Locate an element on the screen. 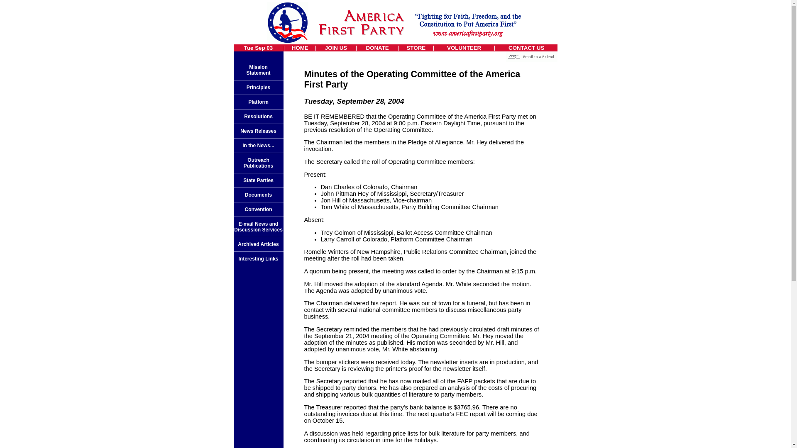  HOME is located at coordinates (300, 48).